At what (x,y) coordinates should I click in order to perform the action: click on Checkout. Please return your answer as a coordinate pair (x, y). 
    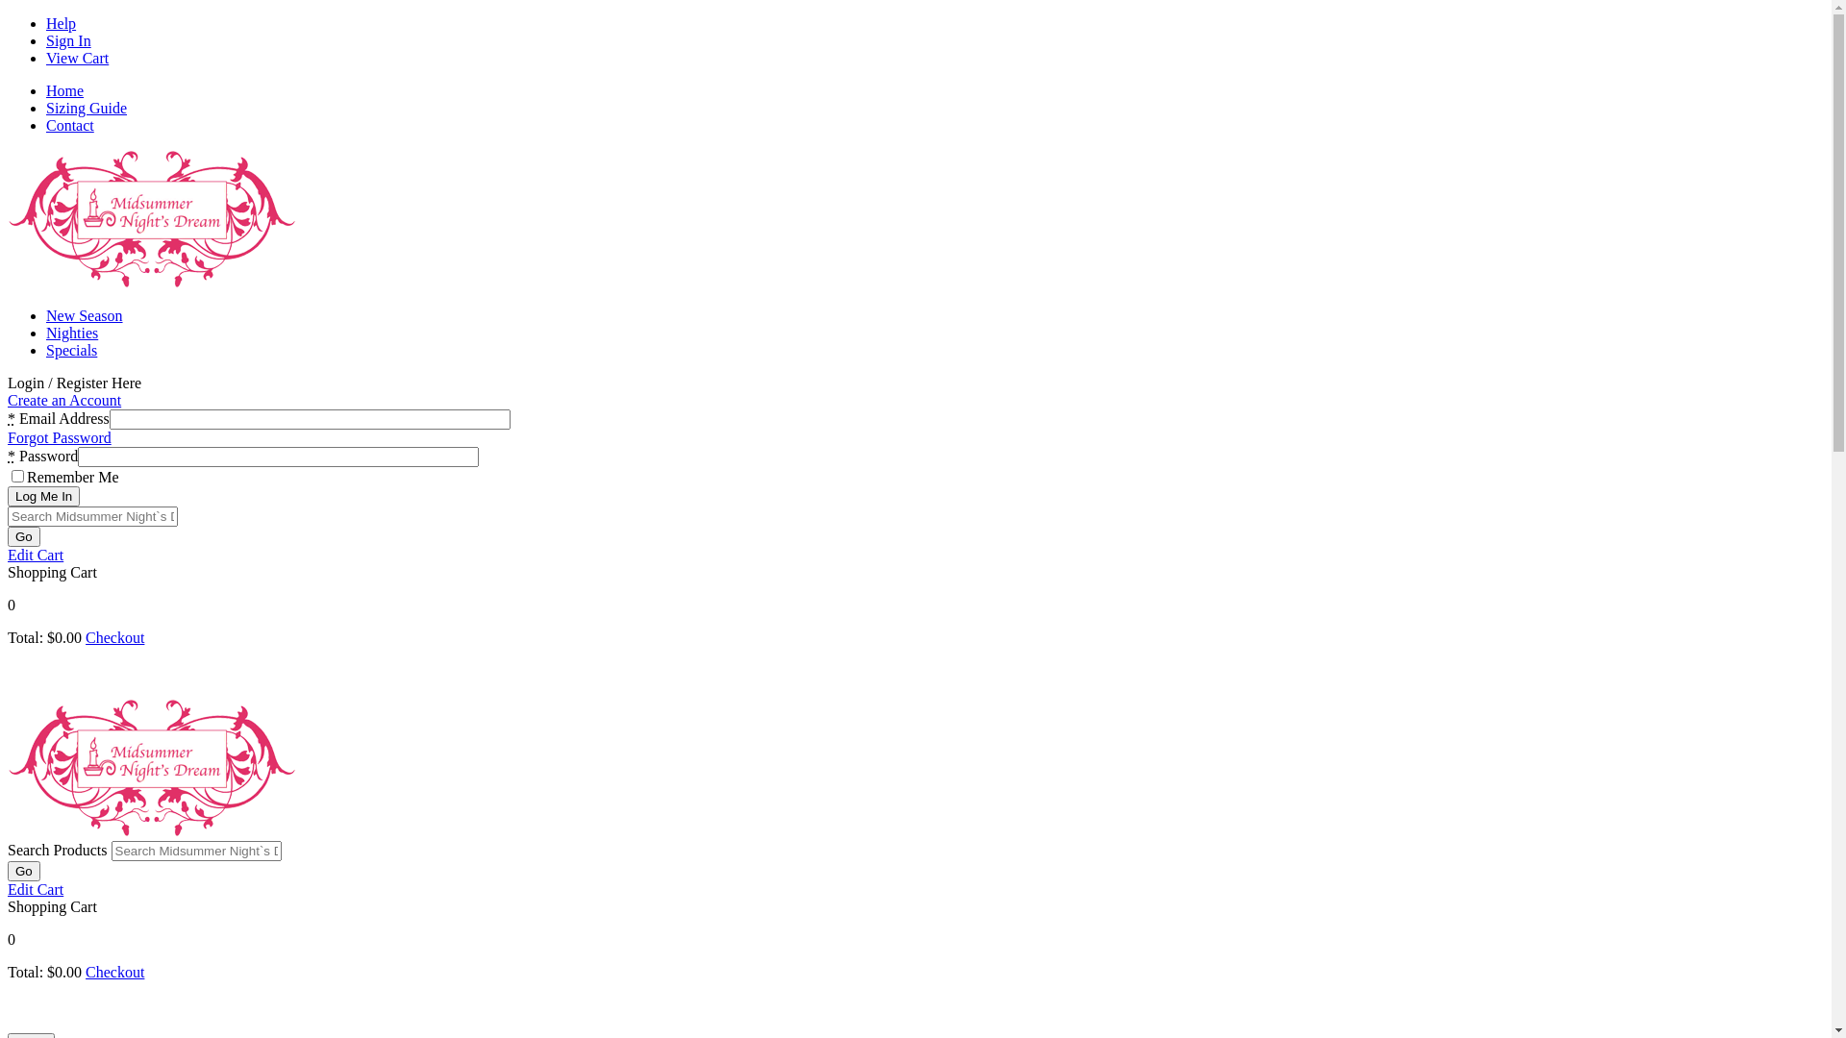
    Looking at the image, I should click on (115, 638).